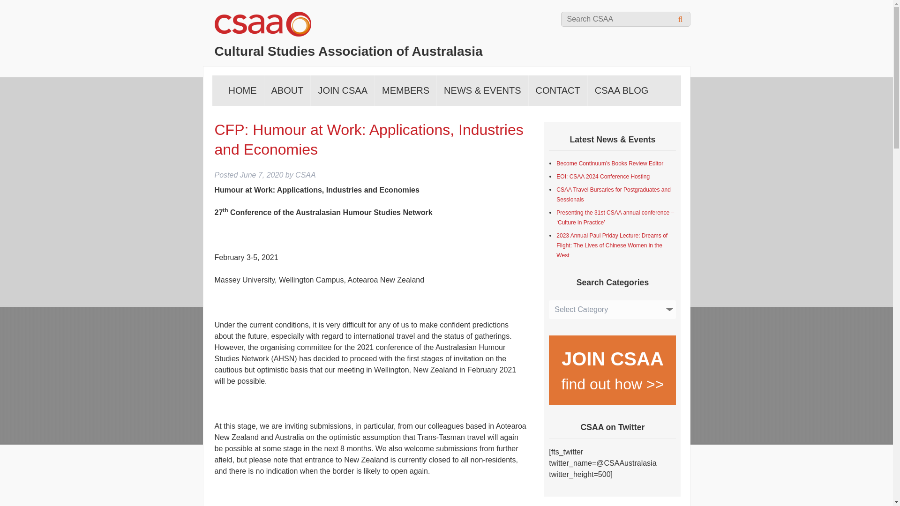 The image size is (900, 506). What do you see at coordinates (406, 90) in the screenshot?
I see `MEMBERS` at bounding box center [406, 90].